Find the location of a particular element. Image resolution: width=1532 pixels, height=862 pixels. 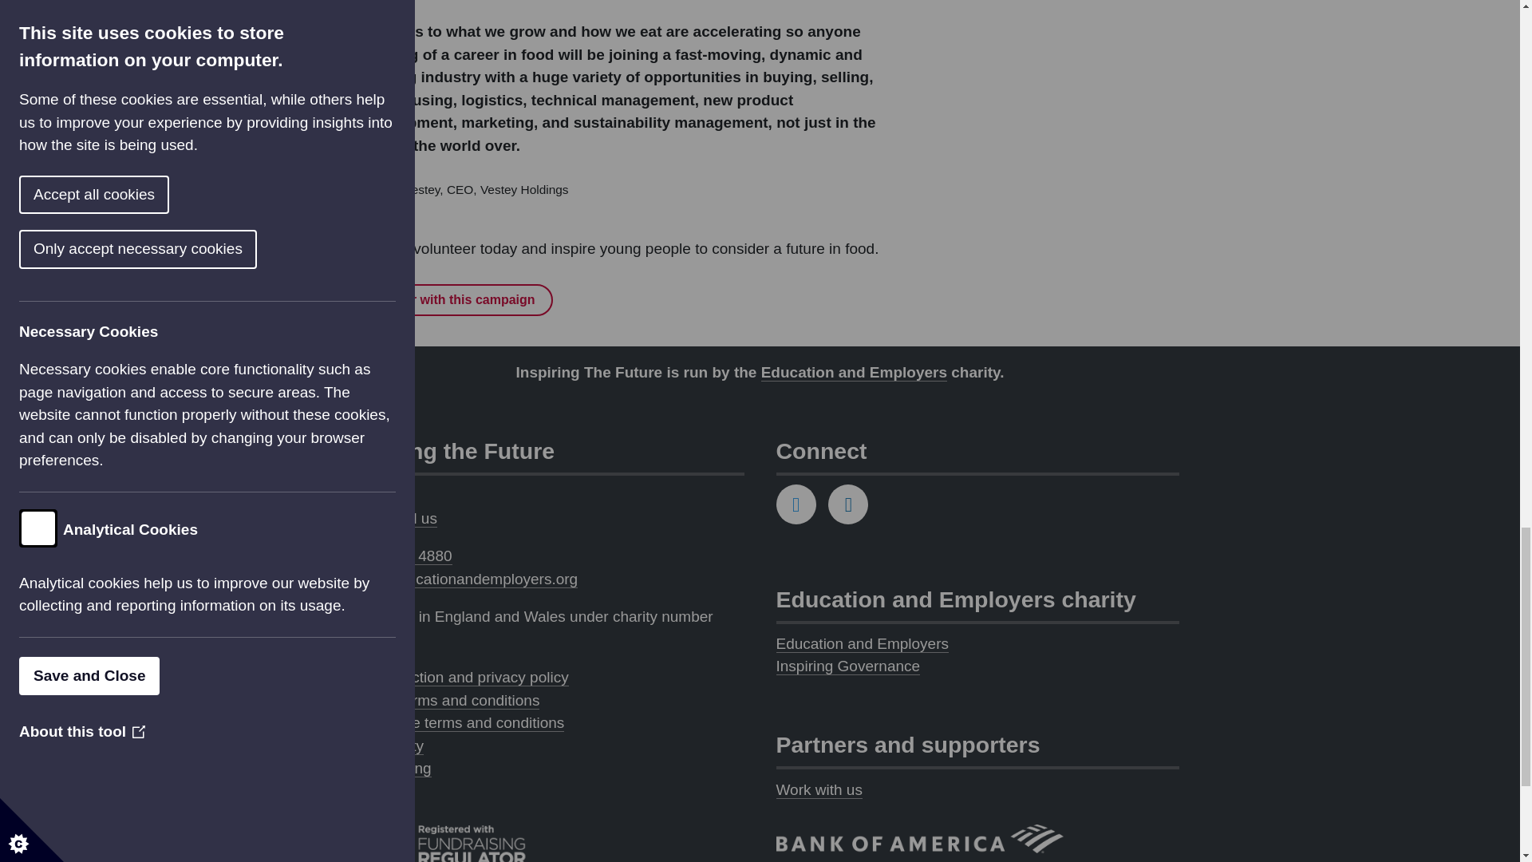

Education and Employers is located at coordinates (854, 372).